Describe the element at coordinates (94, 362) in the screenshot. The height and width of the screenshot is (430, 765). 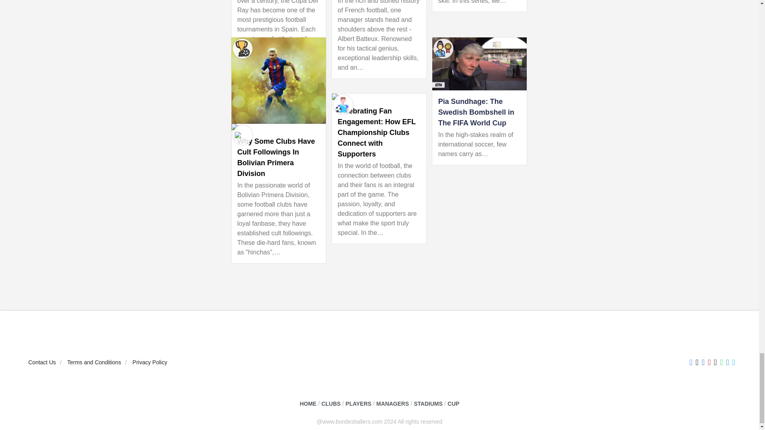
I see `Terms and Conditions` at that location.